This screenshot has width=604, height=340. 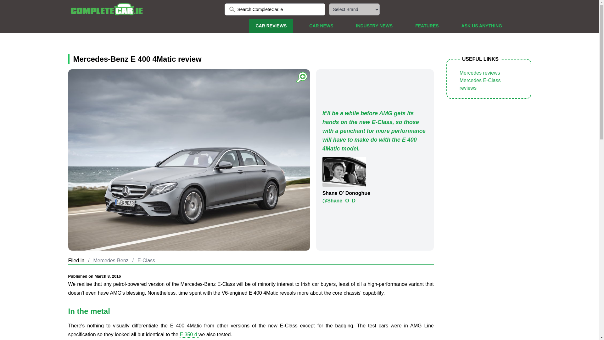 I want to click on FEATURES, so click(x=427, y=26).